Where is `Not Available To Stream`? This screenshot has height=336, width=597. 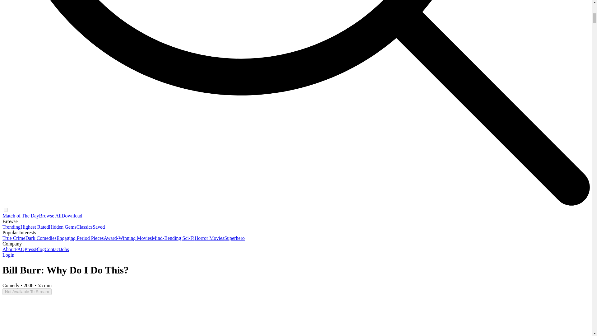
Not Available To Stream is located at coordinates (27, 292).